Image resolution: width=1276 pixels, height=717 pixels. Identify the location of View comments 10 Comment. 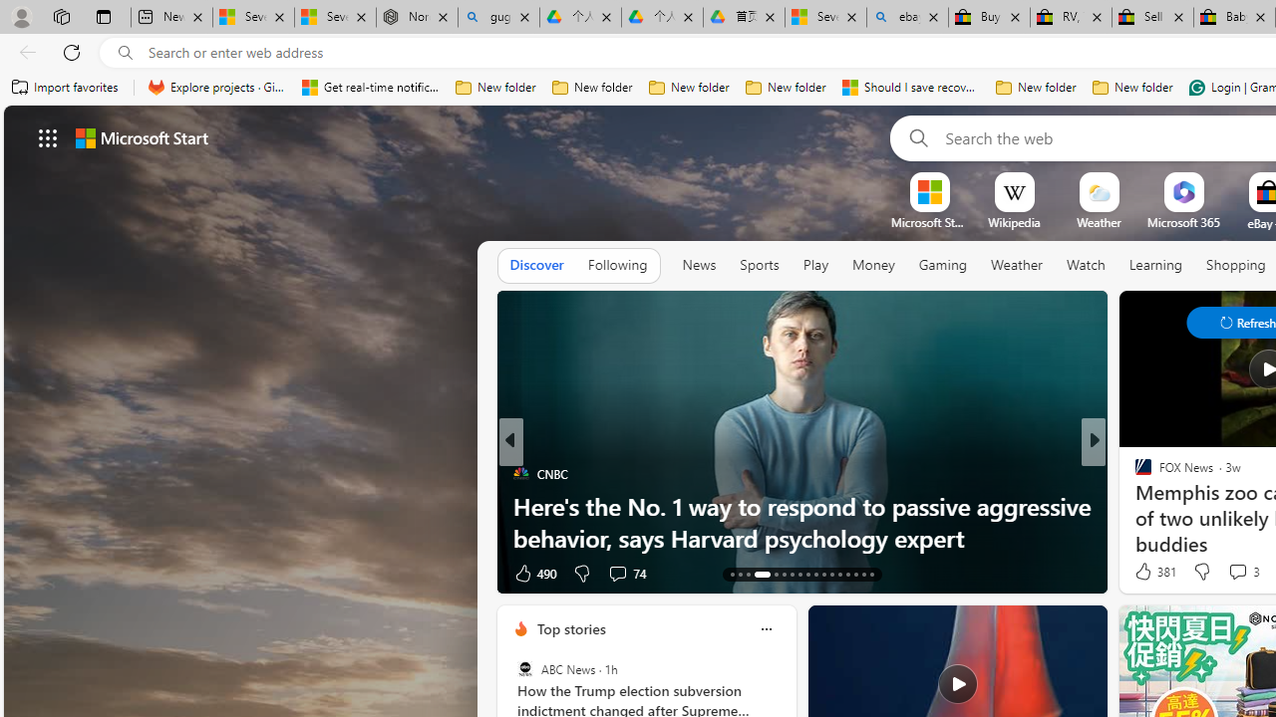
(1225, 574).